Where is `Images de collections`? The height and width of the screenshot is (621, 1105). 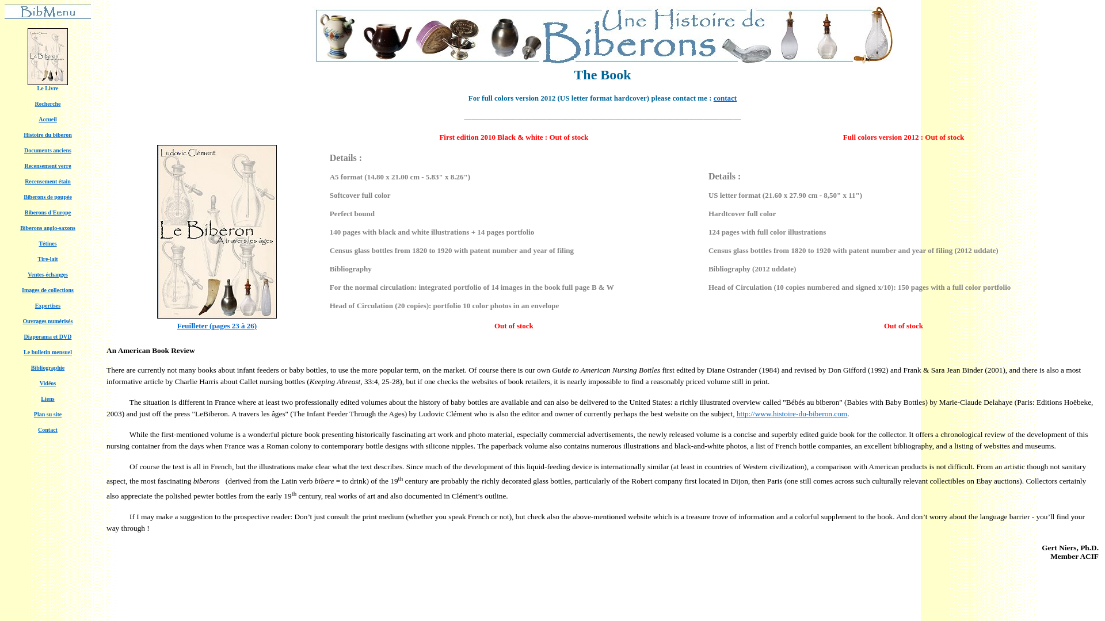 Images de collections is located at coordinates (48, 289).